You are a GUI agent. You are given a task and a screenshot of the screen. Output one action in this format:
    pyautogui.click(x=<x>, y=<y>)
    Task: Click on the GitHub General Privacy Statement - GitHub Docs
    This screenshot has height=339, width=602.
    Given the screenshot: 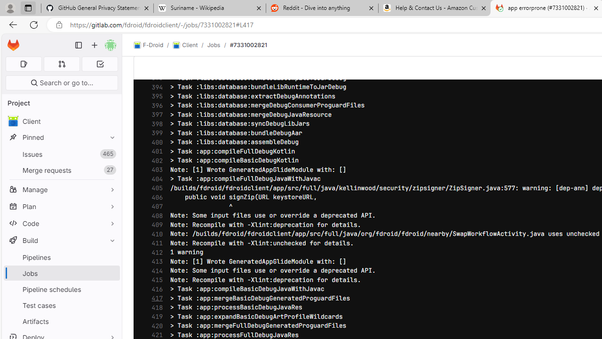 What is the action you would take?
    pyautogui.click(x=97, y=8)
    